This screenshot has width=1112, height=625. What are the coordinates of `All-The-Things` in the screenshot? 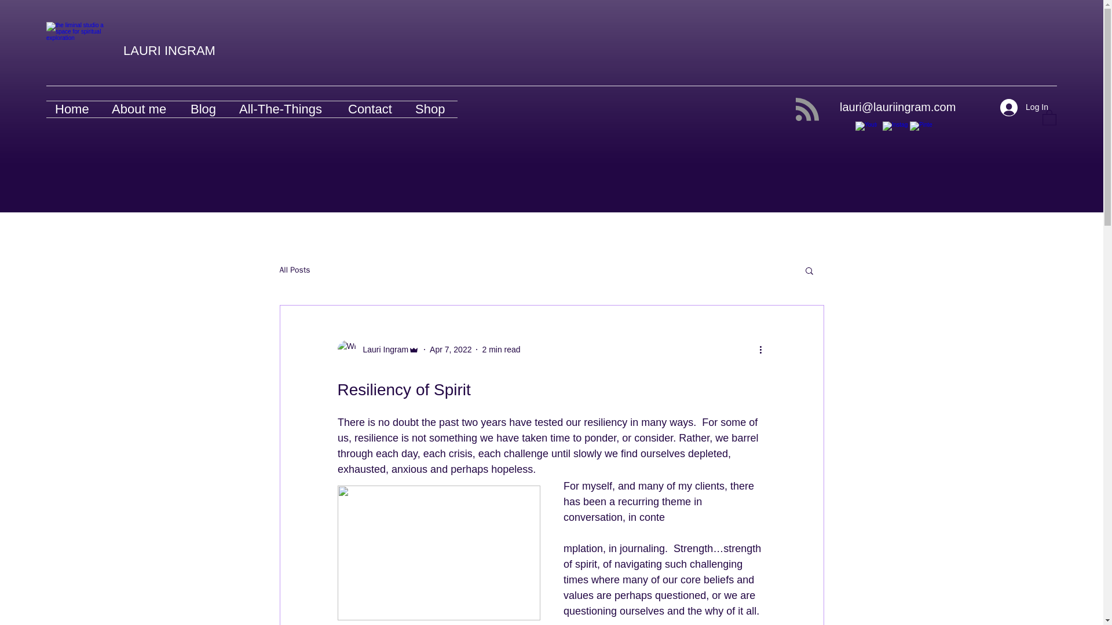 It's located at (284, 109).